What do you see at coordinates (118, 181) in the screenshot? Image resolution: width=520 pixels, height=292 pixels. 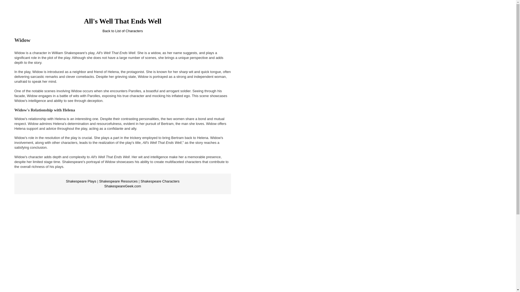 I see `Shakespeare Resources` at bounding box center [118, 181].